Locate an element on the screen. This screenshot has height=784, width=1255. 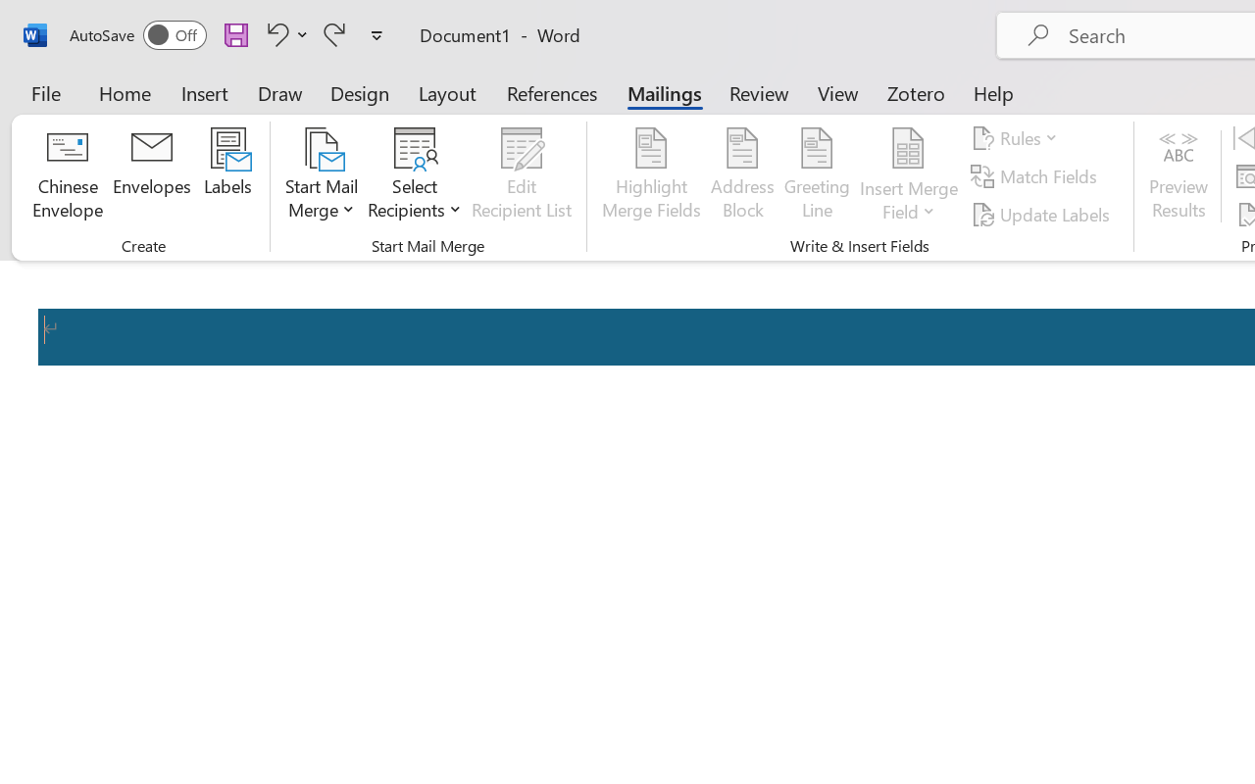
Chinese Envelope... is located at coordinates (67, 176).